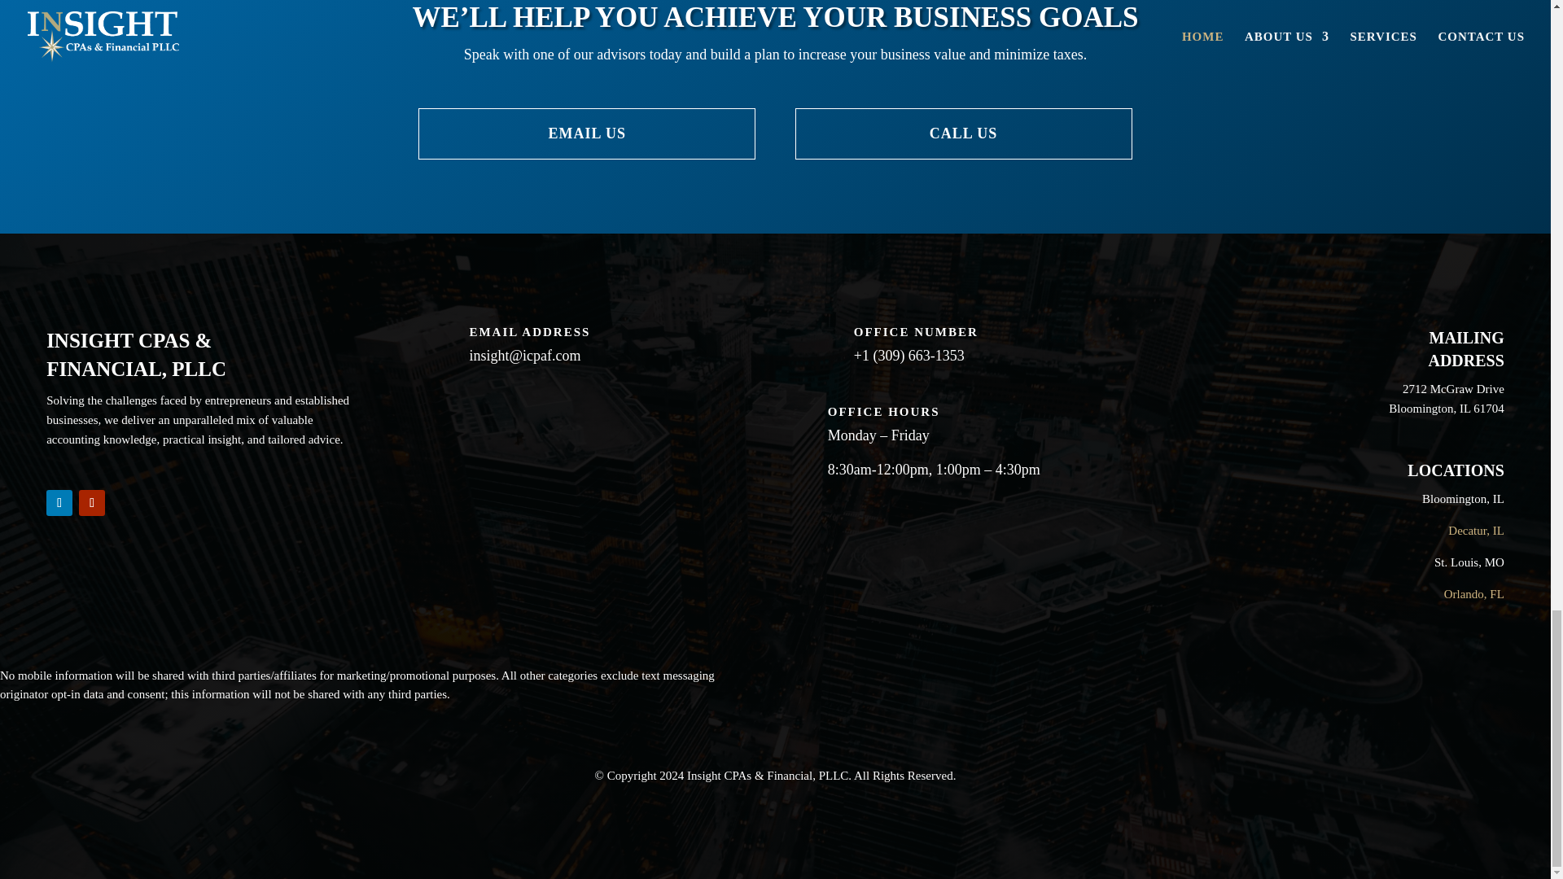  Describe the element at coordinates (91, 502) in the screenshot. I see `Follow on Youtube` at that location.